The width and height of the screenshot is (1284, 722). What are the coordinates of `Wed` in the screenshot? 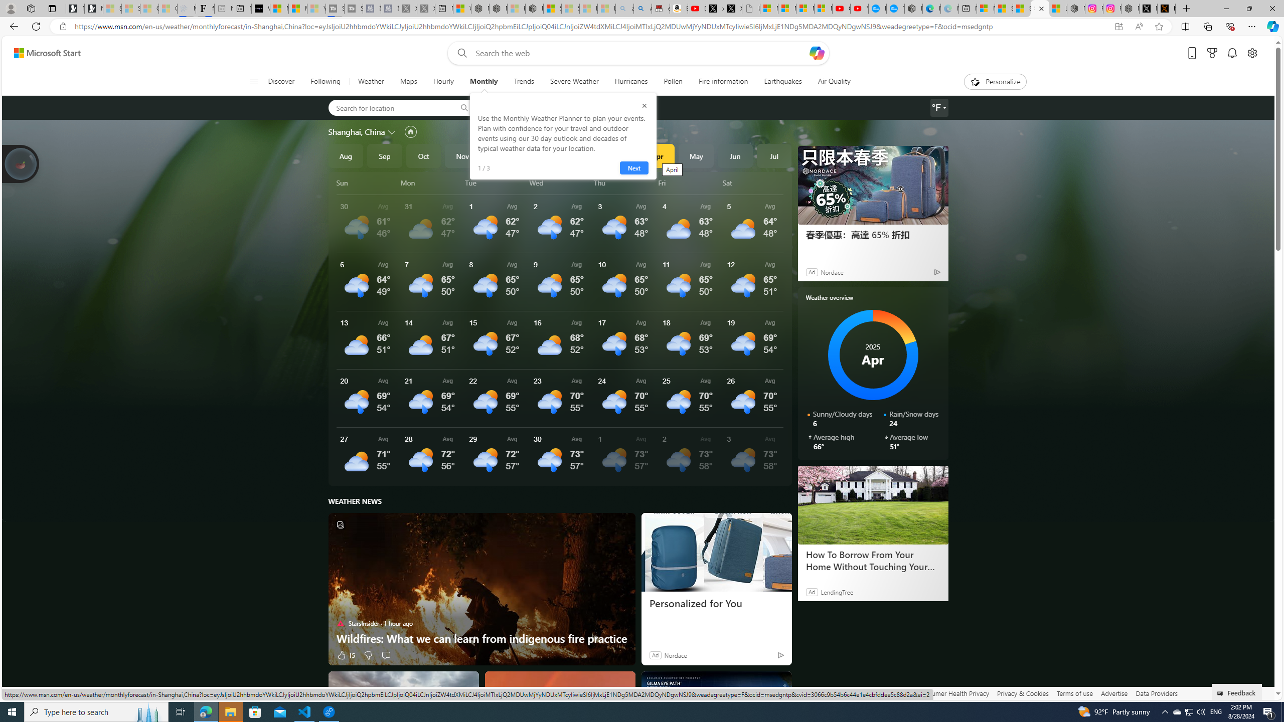 It's located at (560, 183).